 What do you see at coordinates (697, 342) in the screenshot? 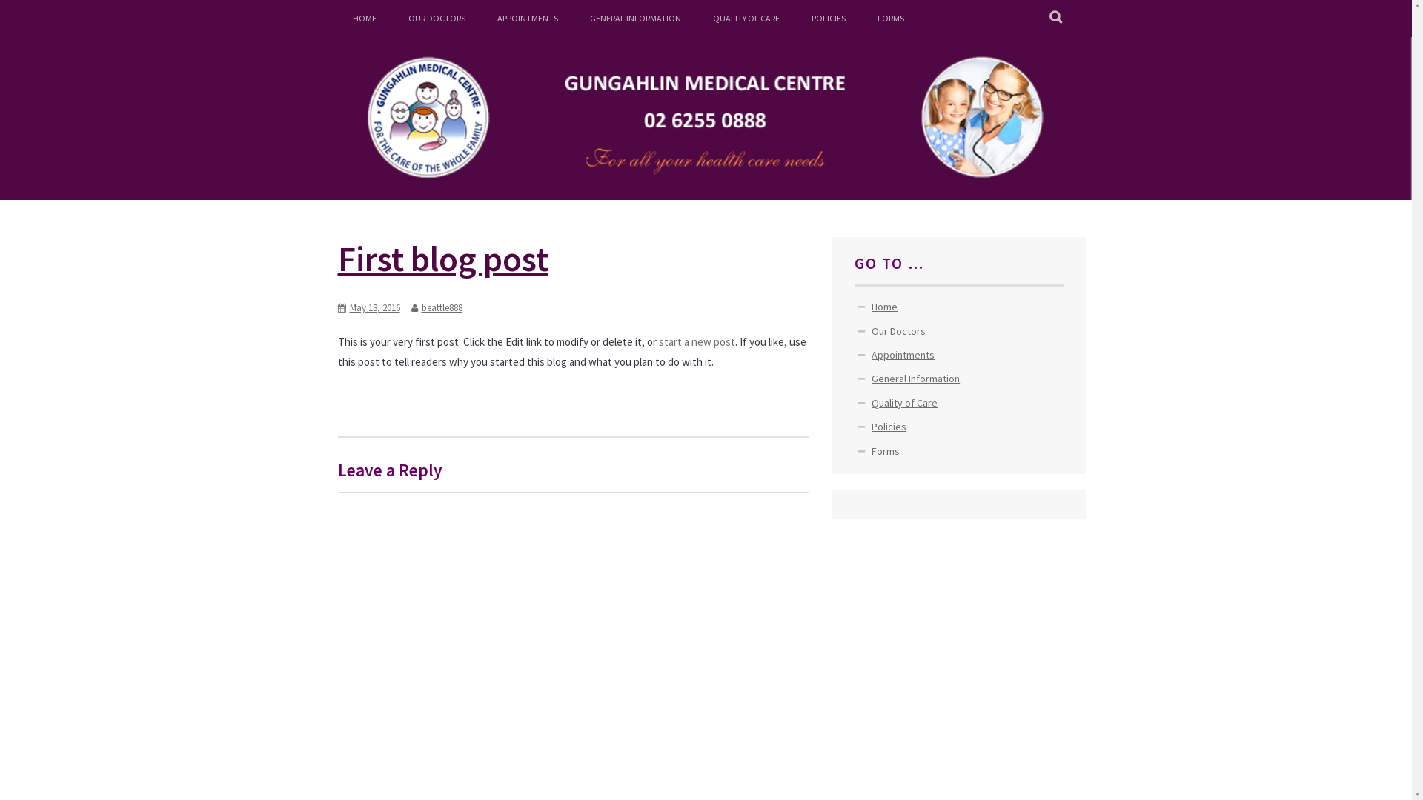
I see `start a new post` at bounding box center [697, 342].